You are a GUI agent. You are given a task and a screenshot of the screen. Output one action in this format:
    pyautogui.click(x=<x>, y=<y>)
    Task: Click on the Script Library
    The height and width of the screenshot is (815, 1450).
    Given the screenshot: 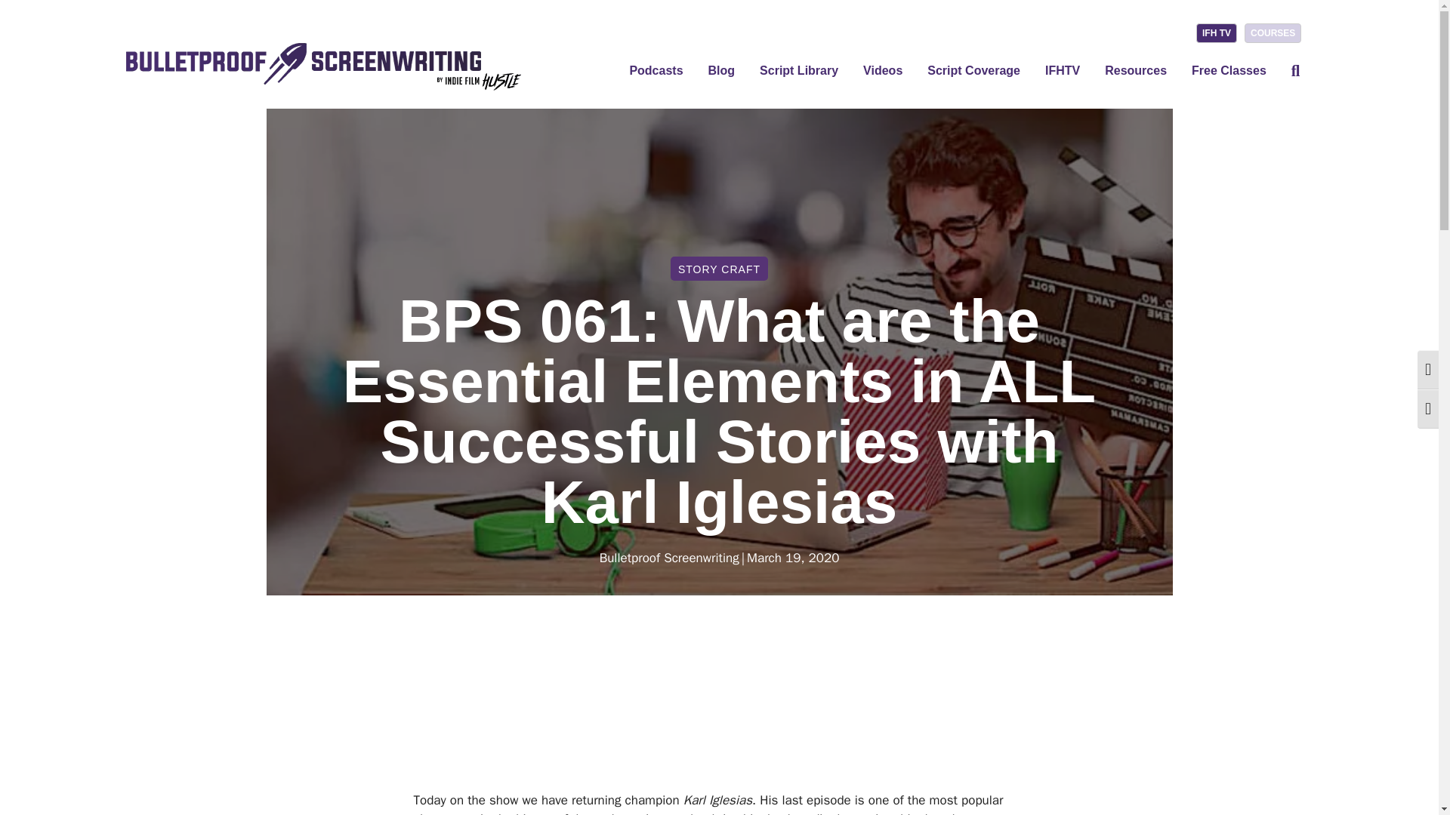 What is the action you would take?
    pyautogui.click(x=799, y=72)
    